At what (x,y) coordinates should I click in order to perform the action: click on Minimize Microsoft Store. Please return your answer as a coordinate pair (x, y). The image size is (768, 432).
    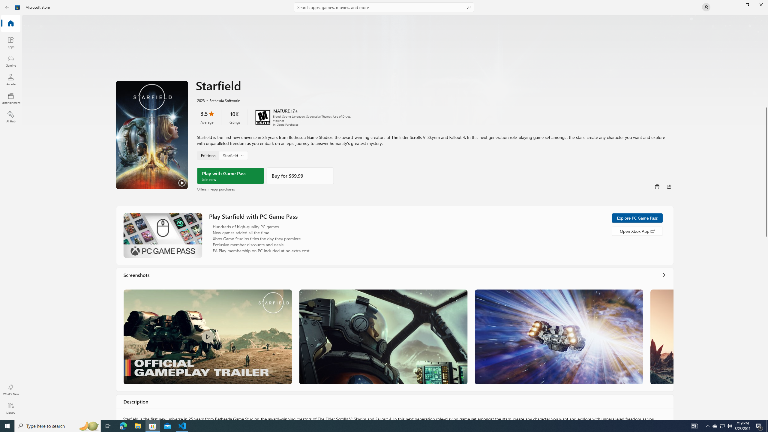
    Looking at the image, I should click on (733, 5).